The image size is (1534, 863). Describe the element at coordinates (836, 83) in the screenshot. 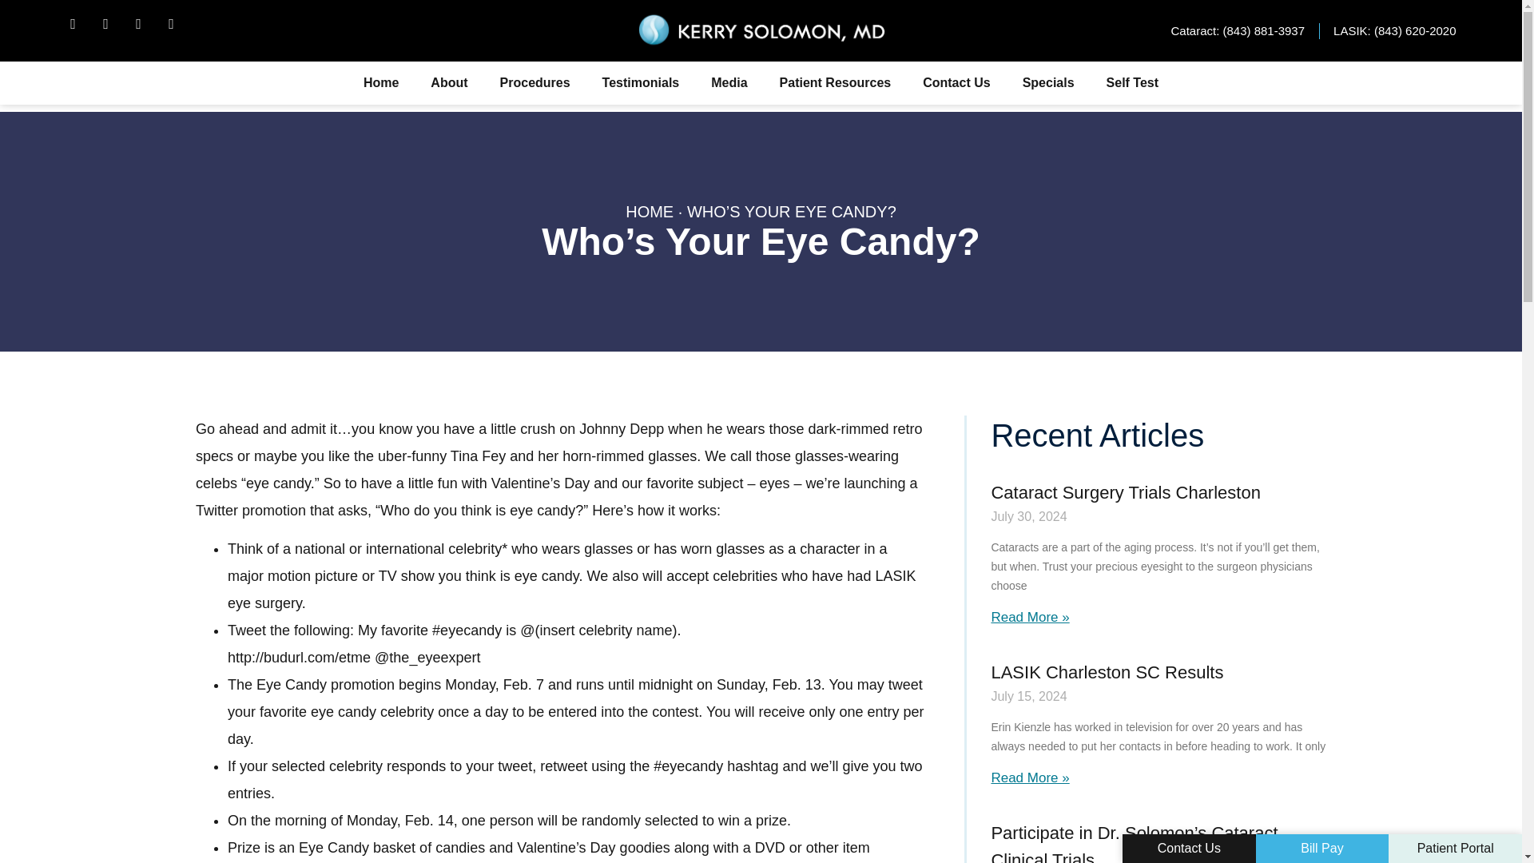

I see `Patient Resources` at that location.